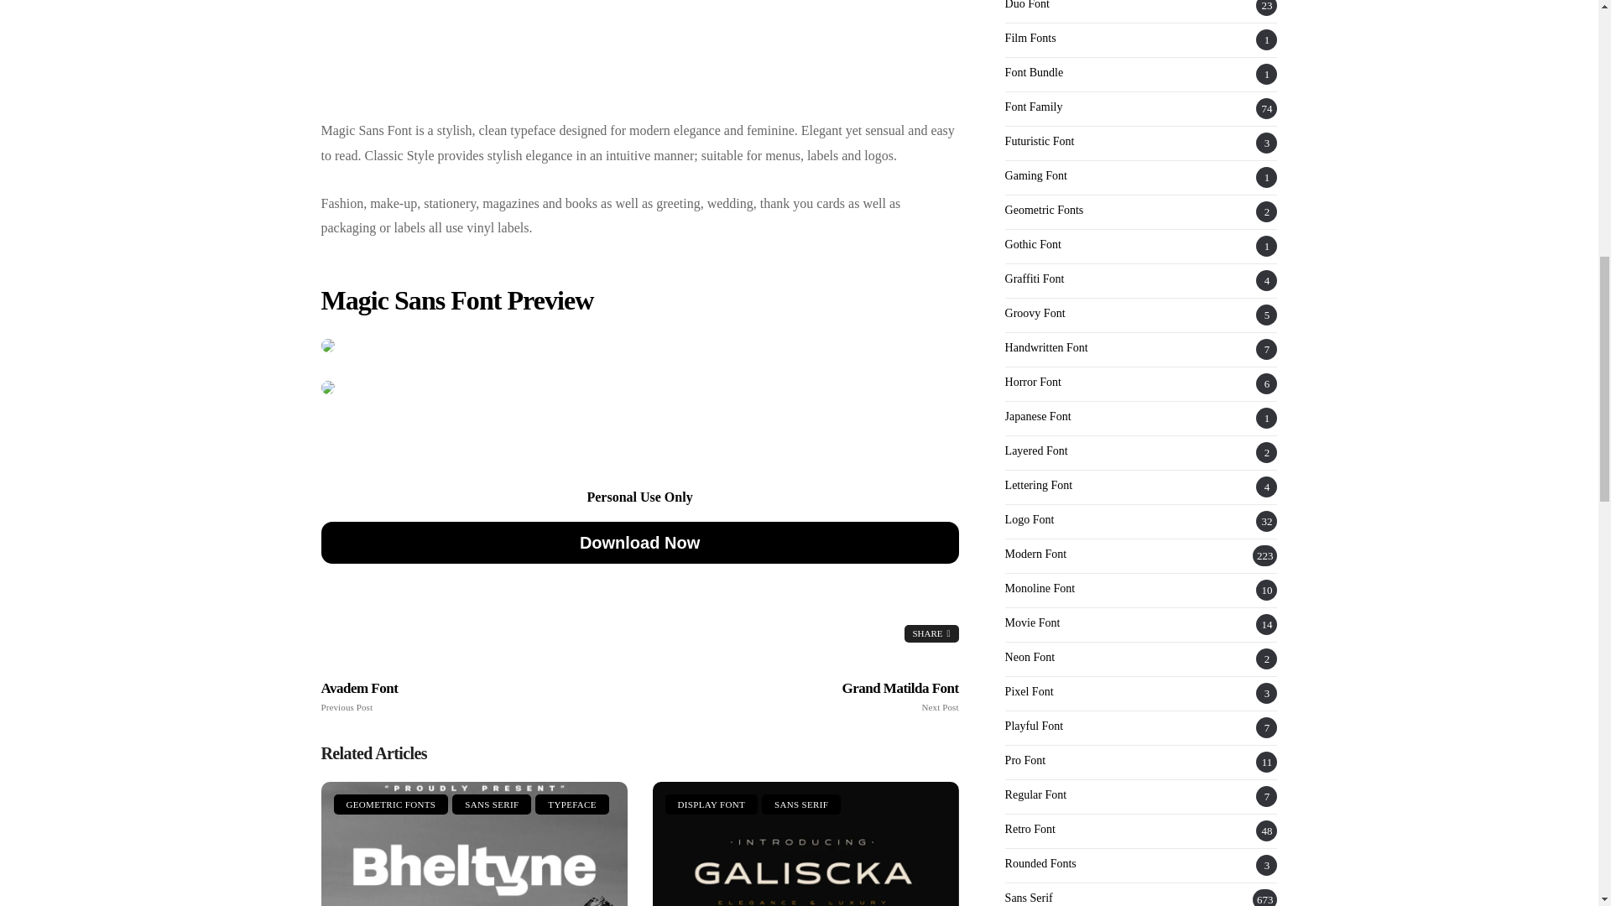 This screenshot has height=906, width=1611. Describe the element at coordinates (571, 804) in the screenshot. I see `SANS SERIF` at that location.